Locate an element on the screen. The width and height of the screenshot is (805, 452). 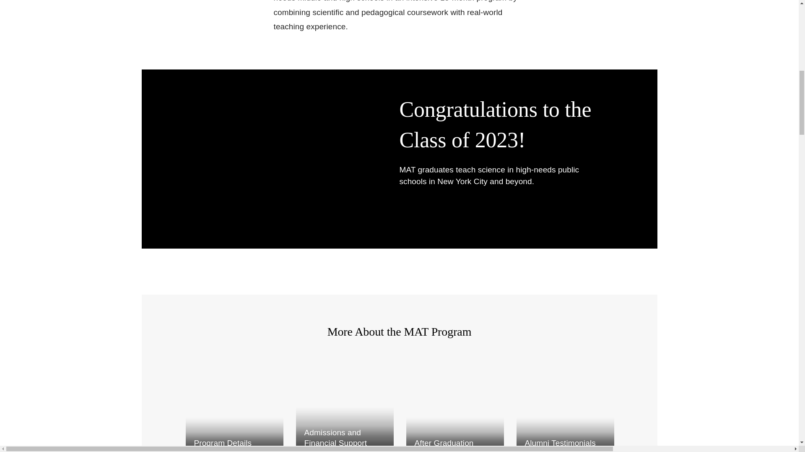
Alumni Testimonials is located at coordinates (565, 405).